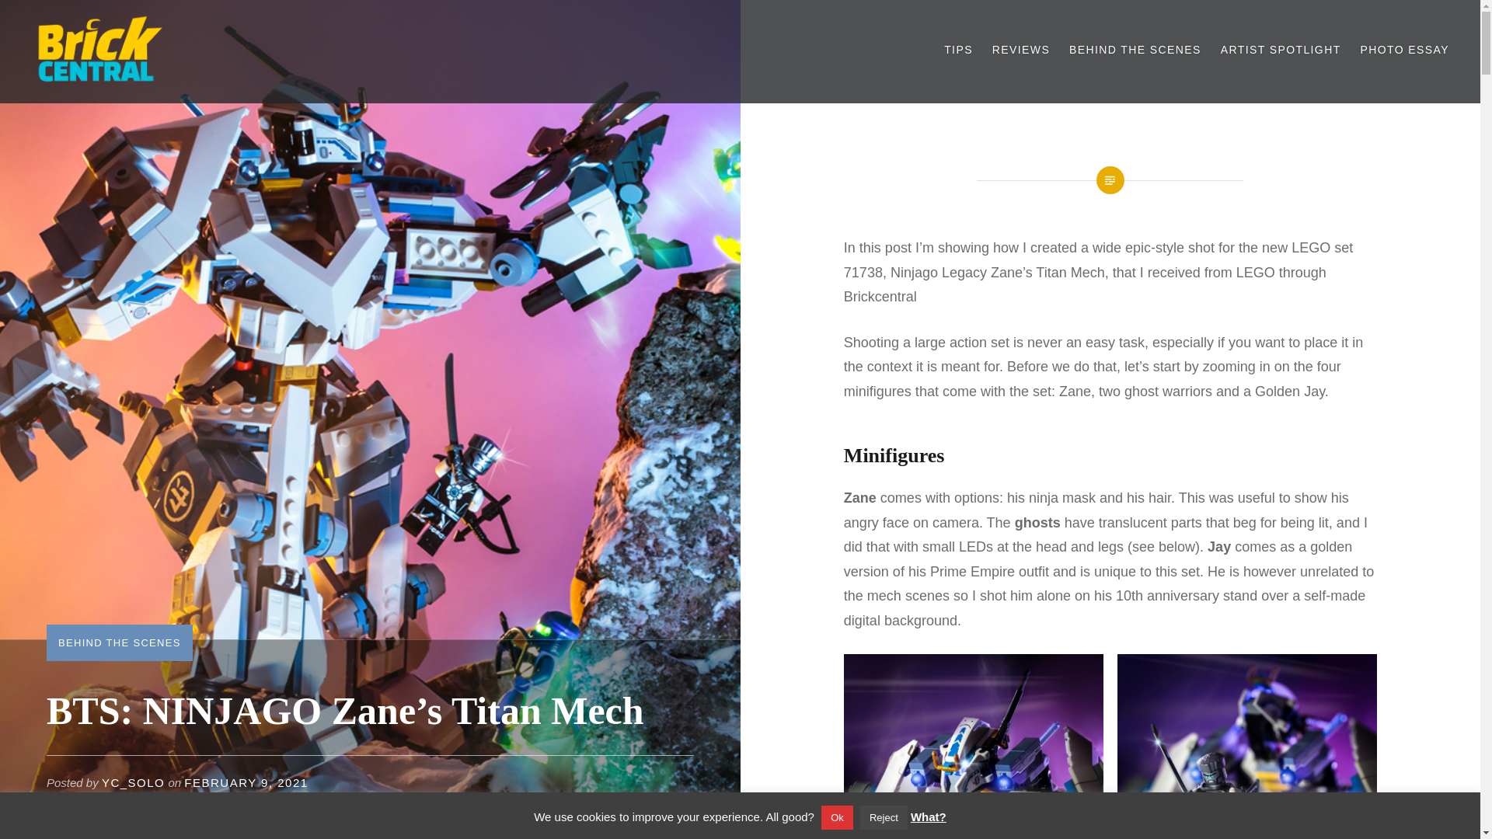 The width and height of the screenshot is (1492, 839). Describe the element at coordinates (958, 50) in the screenshot. I see `TIPS` at that location.